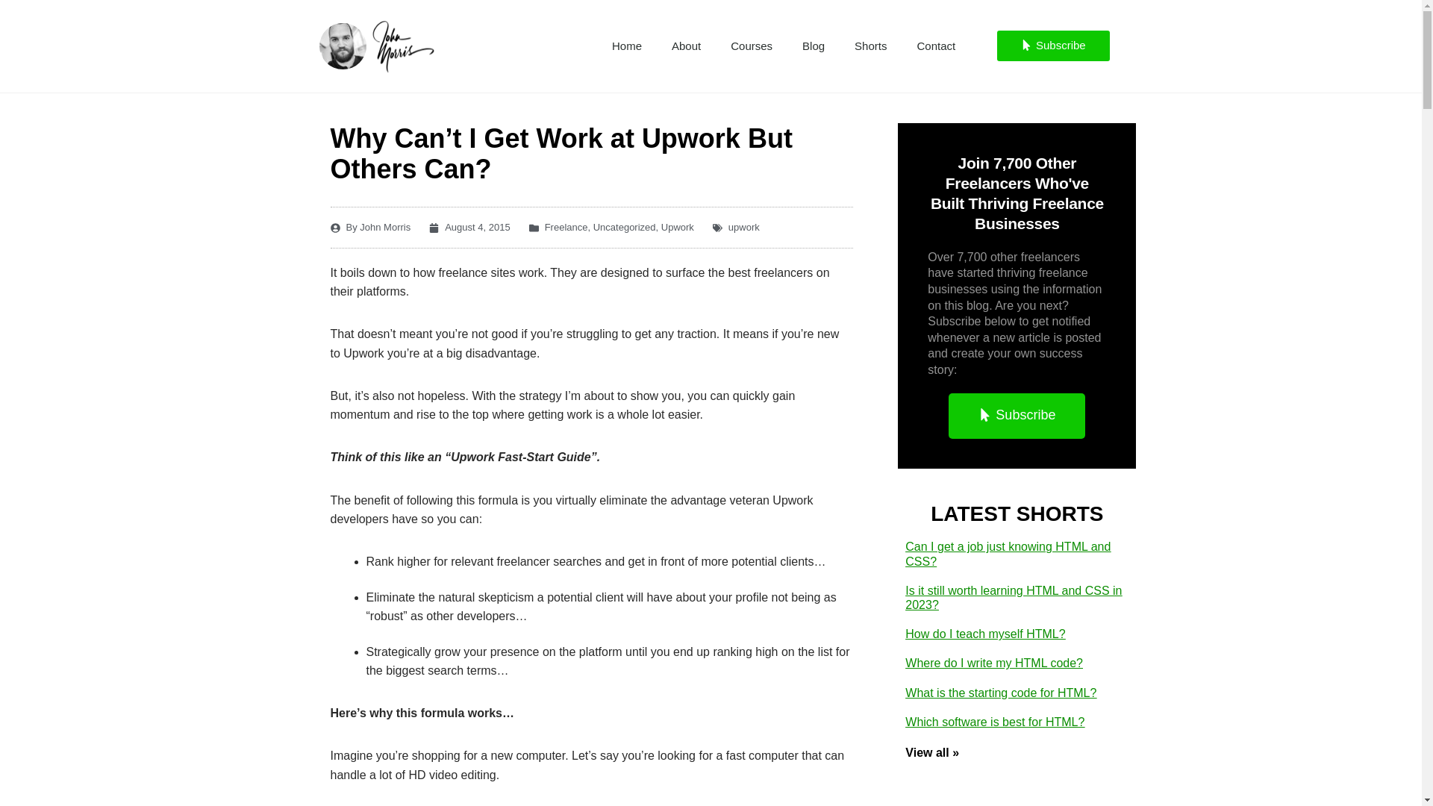 This screenshot has width=1433, height=806. What do you see at coordinates (935, 46) in the screenshot?
I see `Contact` at bounding box center [935, 46].